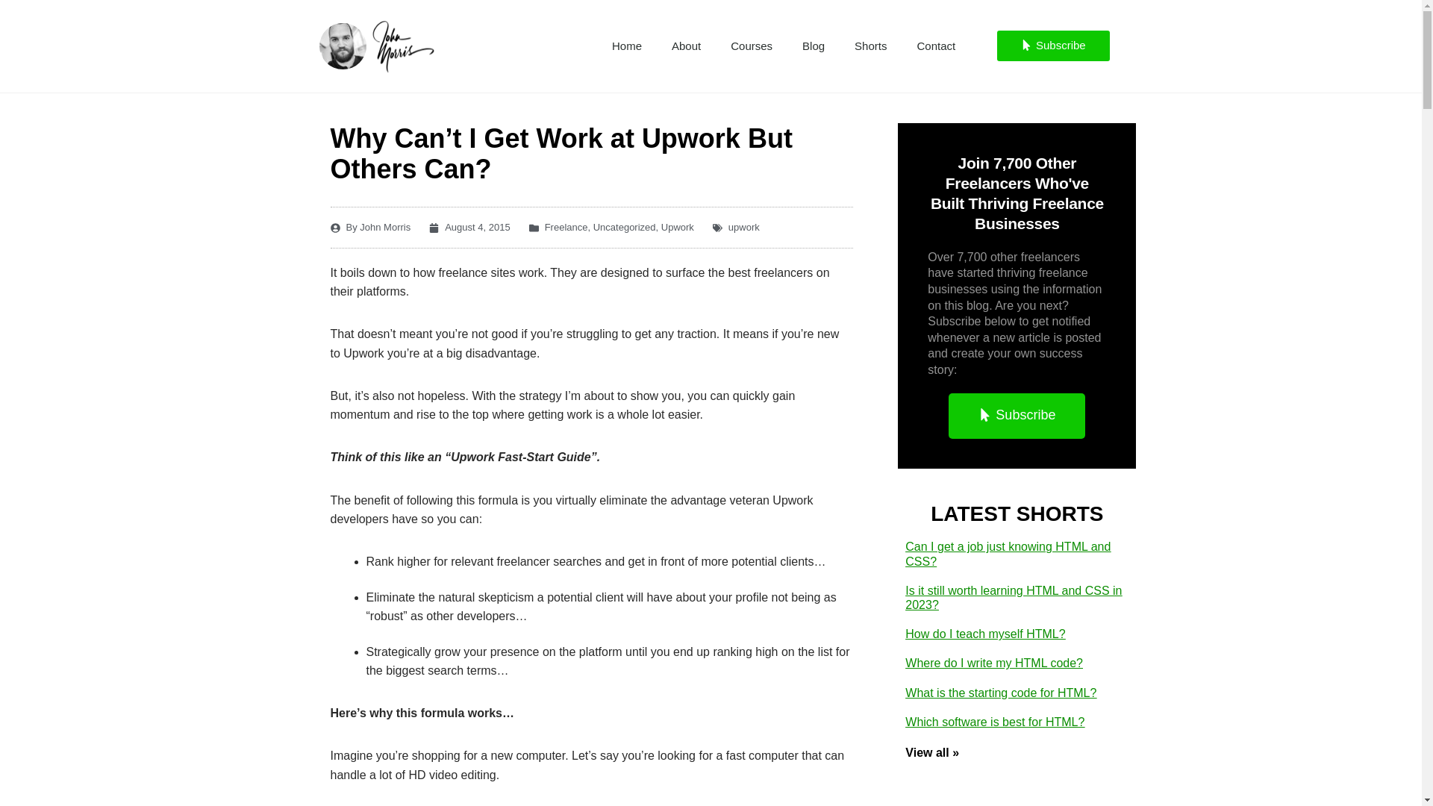 This screenshot has width=1433, height=806. What do you see at coordinates (935, 46) in the screenshot?
I see `Contact` at bounding box center [935, 46].